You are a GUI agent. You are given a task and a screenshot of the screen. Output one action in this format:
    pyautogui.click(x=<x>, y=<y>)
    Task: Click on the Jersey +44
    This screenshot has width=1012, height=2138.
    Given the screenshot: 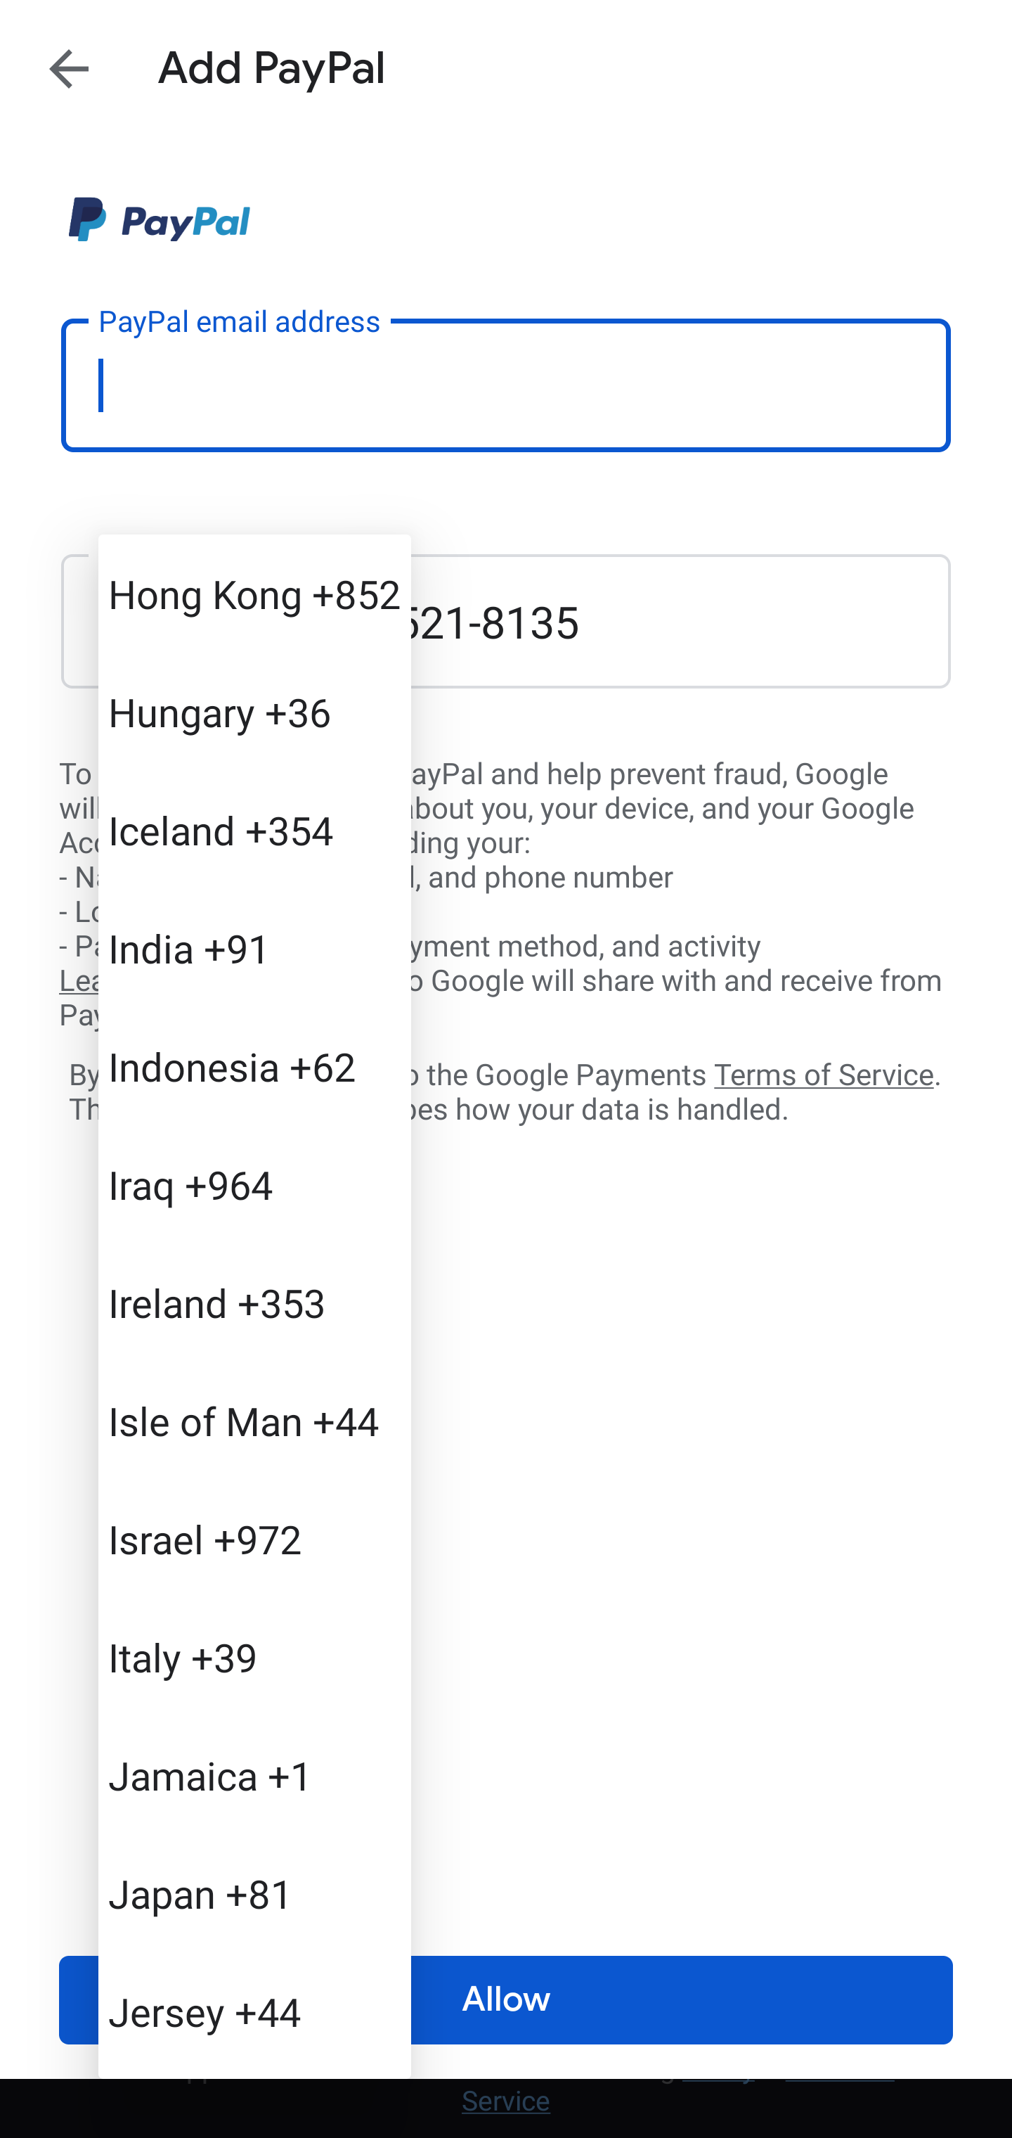 What is the action you would take?
    pyautogui.click(x=254, y=2010)
    